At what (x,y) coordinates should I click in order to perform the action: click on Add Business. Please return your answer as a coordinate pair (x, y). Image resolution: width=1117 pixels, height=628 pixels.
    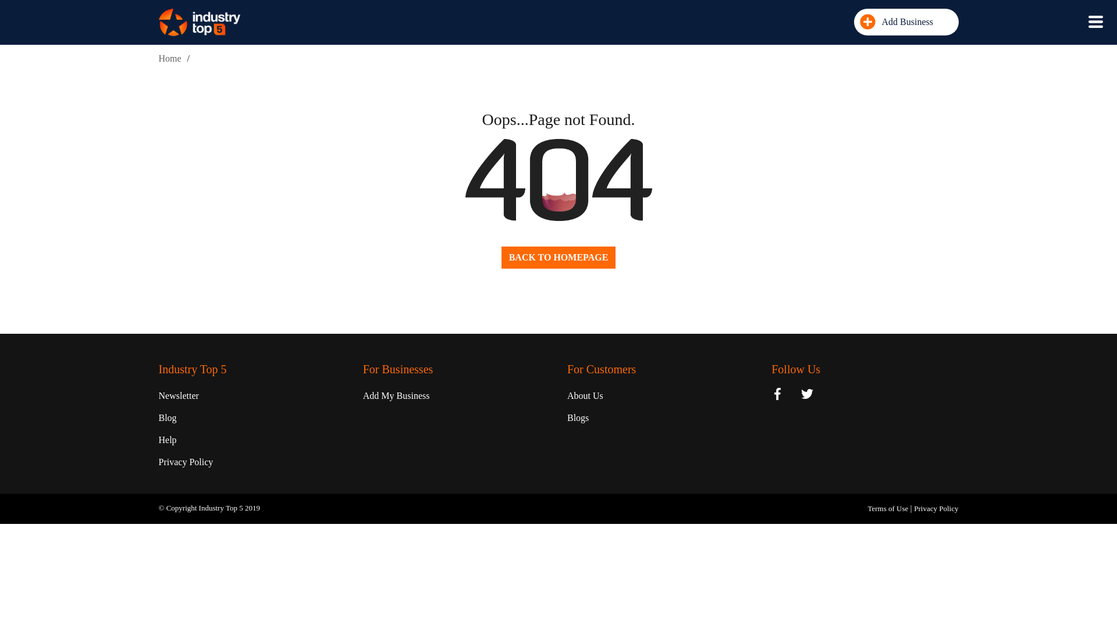
    Looking at the image, I should click on (906, 22).